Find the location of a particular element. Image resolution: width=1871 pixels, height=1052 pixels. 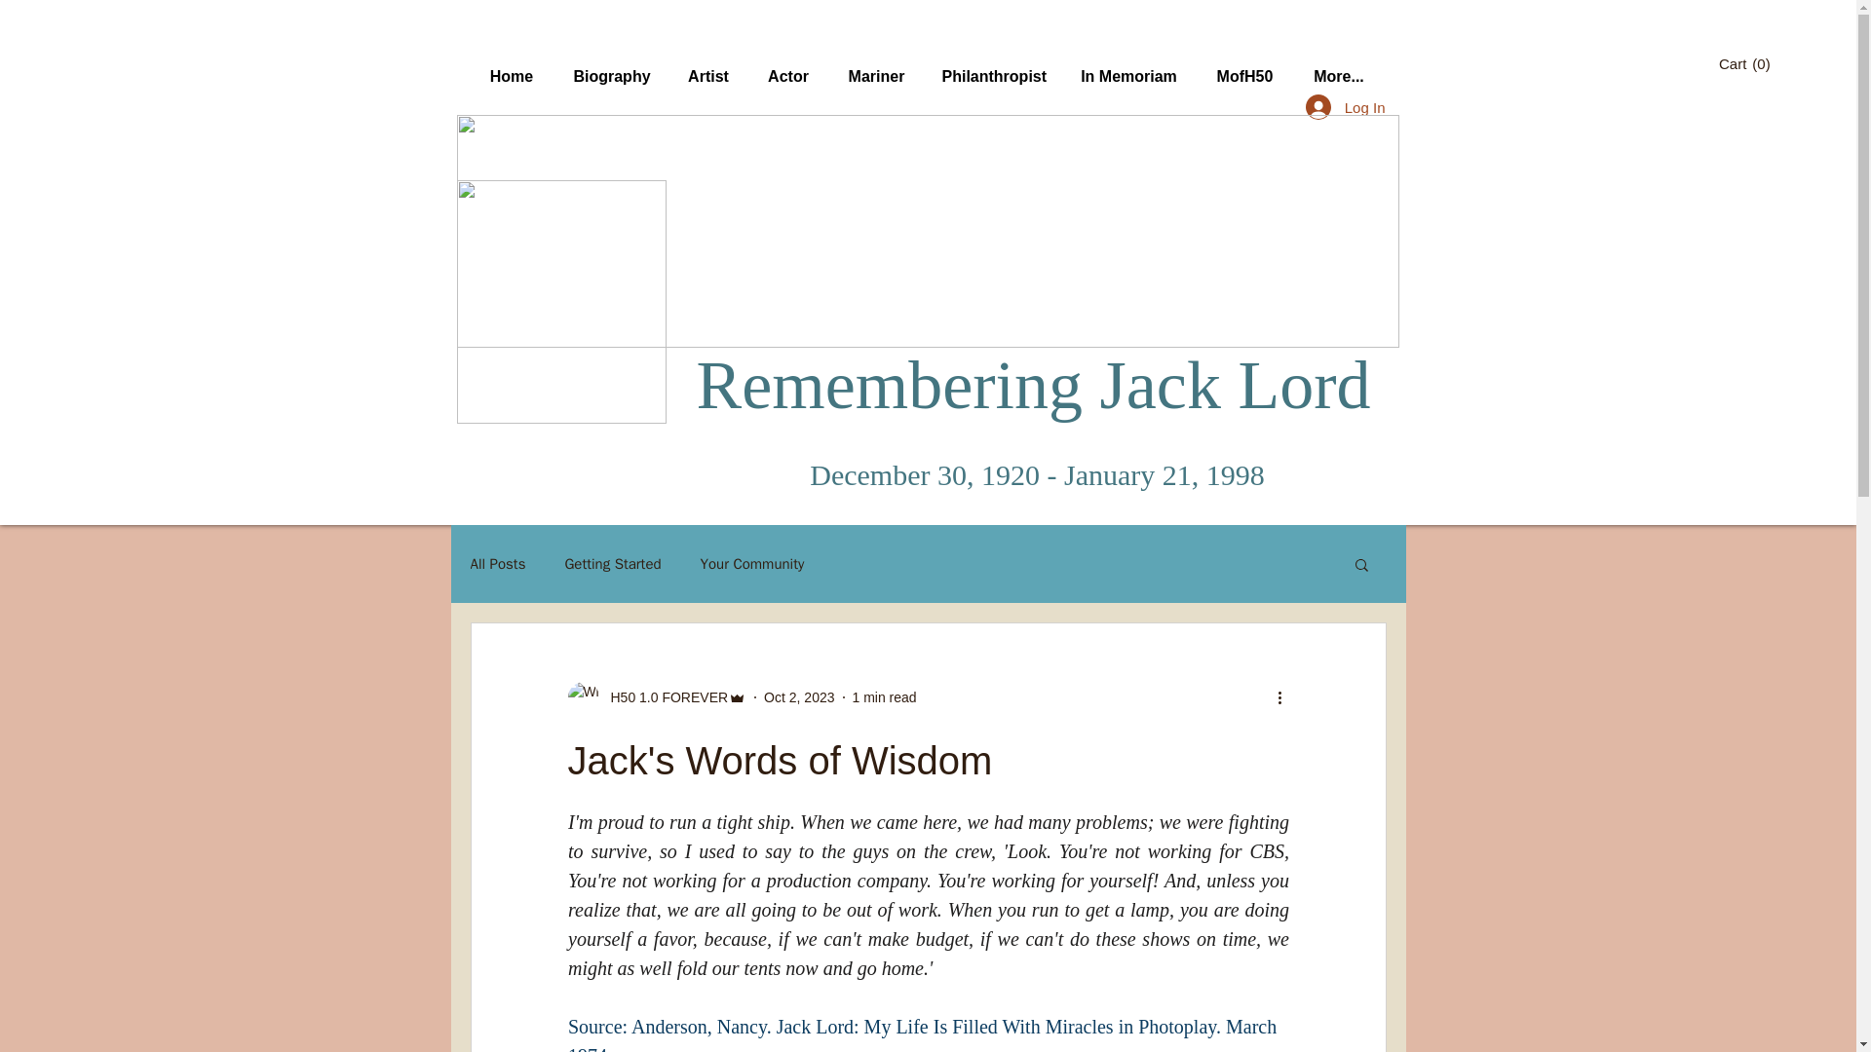

Oct 2, 2023 is located at coordinates (799, 697).